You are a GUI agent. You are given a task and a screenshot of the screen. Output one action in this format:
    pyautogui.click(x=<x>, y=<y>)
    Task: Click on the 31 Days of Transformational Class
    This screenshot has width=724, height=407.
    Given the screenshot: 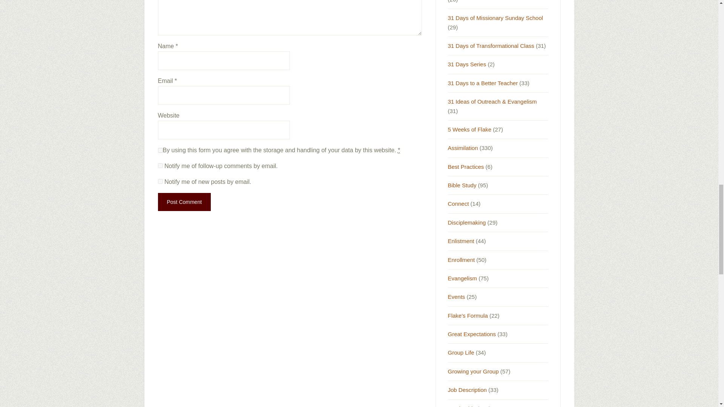 What is the action you would take?
    pyautogui.click(x=491, y=46)
    